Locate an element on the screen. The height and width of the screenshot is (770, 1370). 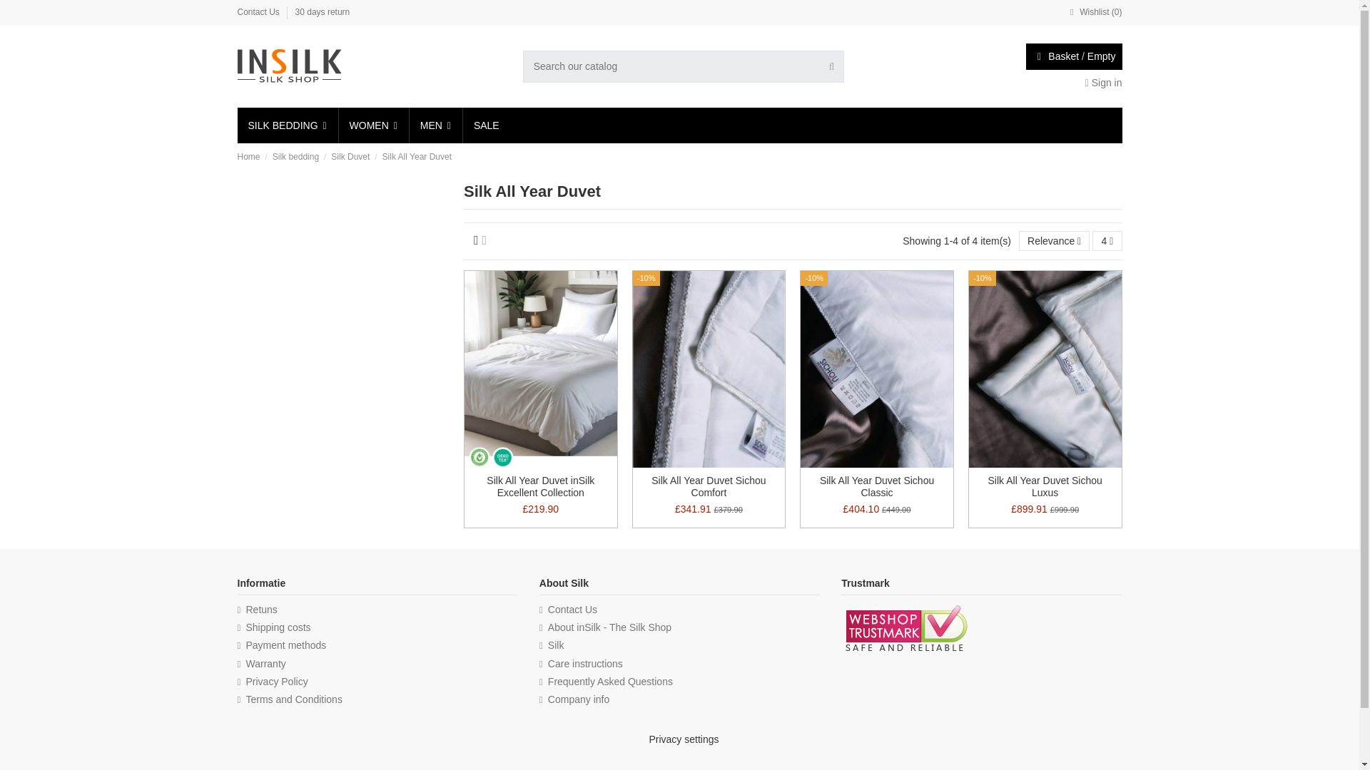
WOMEN is located at coordinates (372, 125).